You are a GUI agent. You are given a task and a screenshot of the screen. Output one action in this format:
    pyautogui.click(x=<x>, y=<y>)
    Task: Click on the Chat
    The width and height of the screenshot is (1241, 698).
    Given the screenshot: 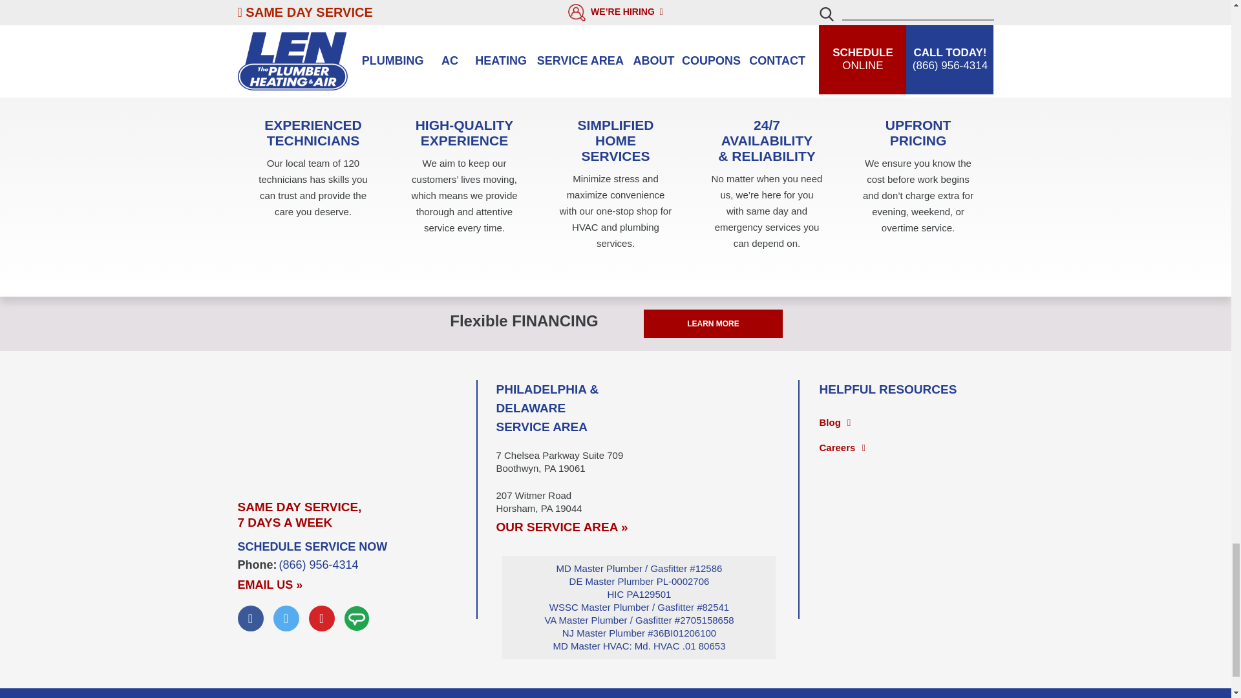 What is the action you would take?
    pyautogui.click(x=357, y=619)
    